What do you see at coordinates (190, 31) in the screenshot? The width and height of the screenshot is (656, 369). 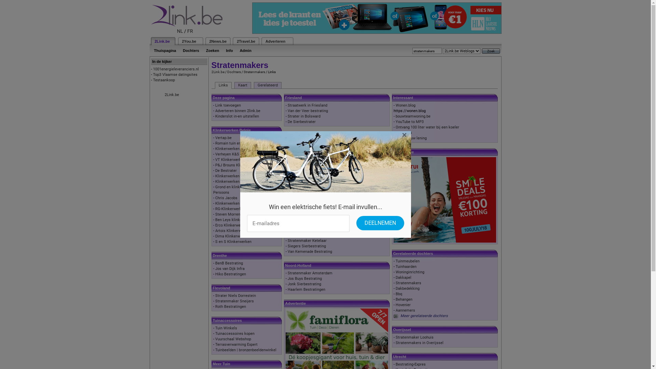 I see `FR` at bounding box center [190, 31].